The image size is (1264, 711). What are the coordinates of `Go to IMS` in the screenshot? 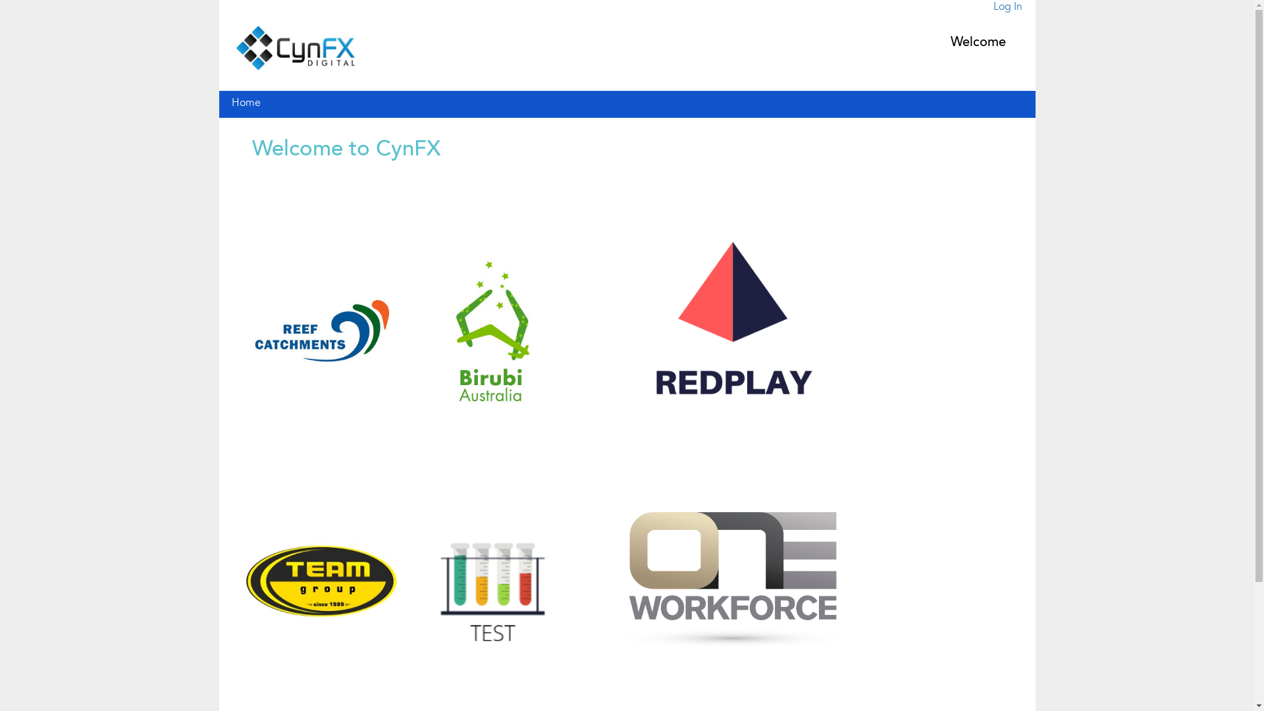 It's located at (295, 49).